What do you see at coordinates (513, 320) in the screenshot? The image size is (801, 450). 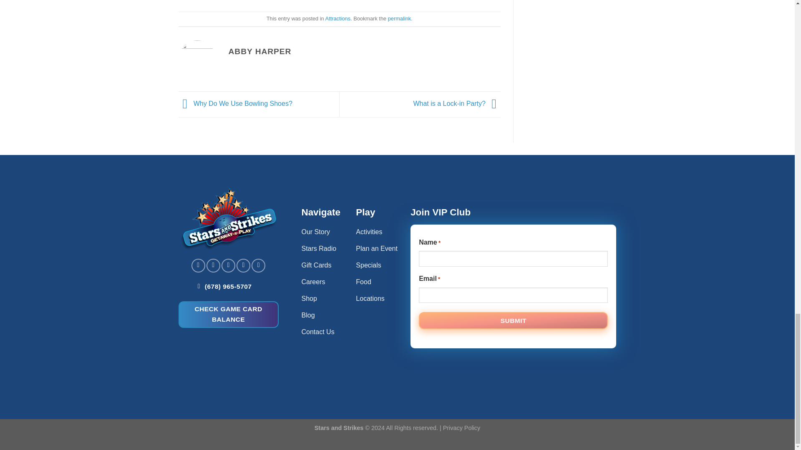 I see `Submit` at bounding box center [513, 320].